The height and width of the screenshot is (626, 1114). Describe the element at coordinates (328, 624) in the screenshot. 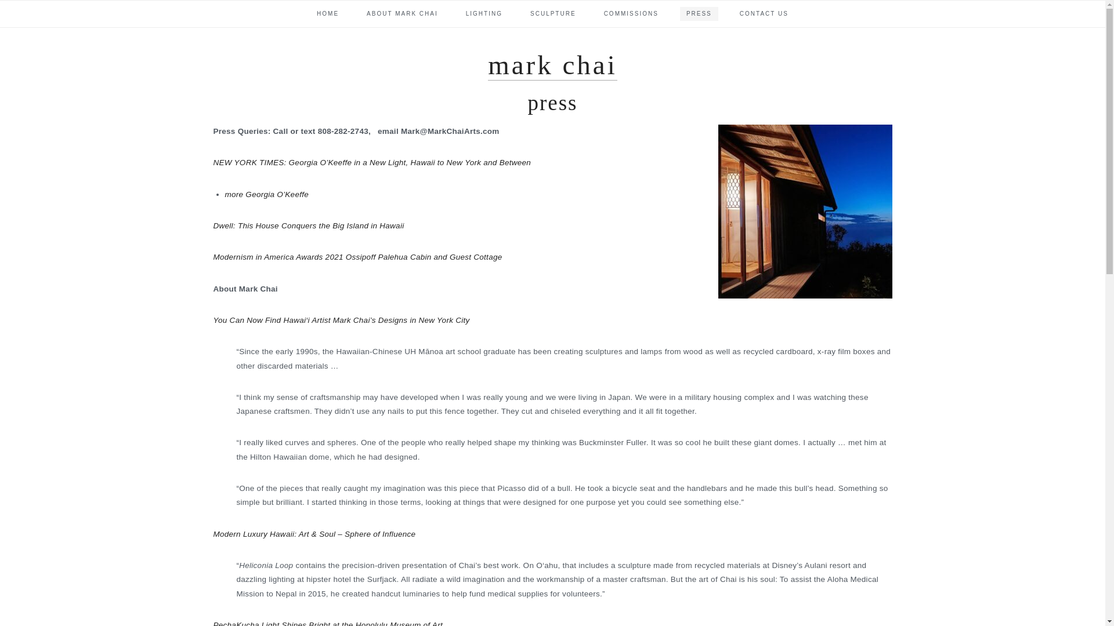

I see `PechaKucha Light Shines Bright at the Honolulu Museum of Art` at that location.